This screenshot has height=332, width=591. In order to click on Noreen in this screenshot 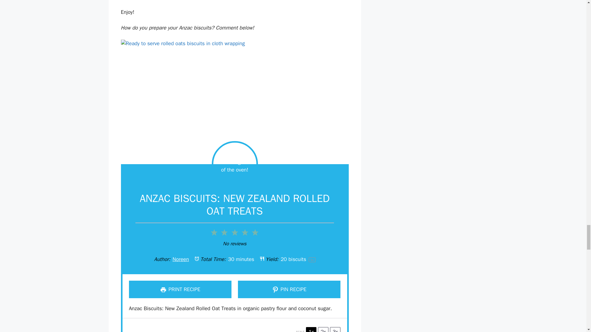, I will do `click(181, 259)`.